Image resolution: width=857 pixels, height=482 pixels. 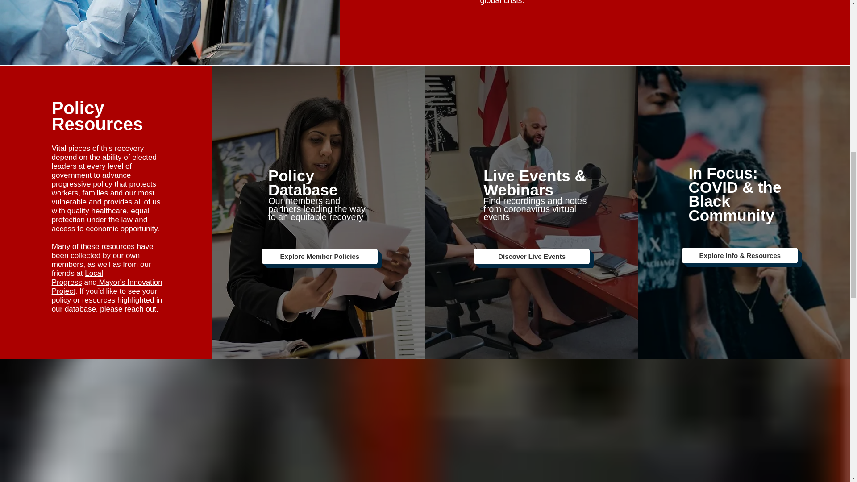 What do you see at coordinates (320, 256) in the screenshot?
I see `Explore Member Policies` at bounding box center [320, 256].